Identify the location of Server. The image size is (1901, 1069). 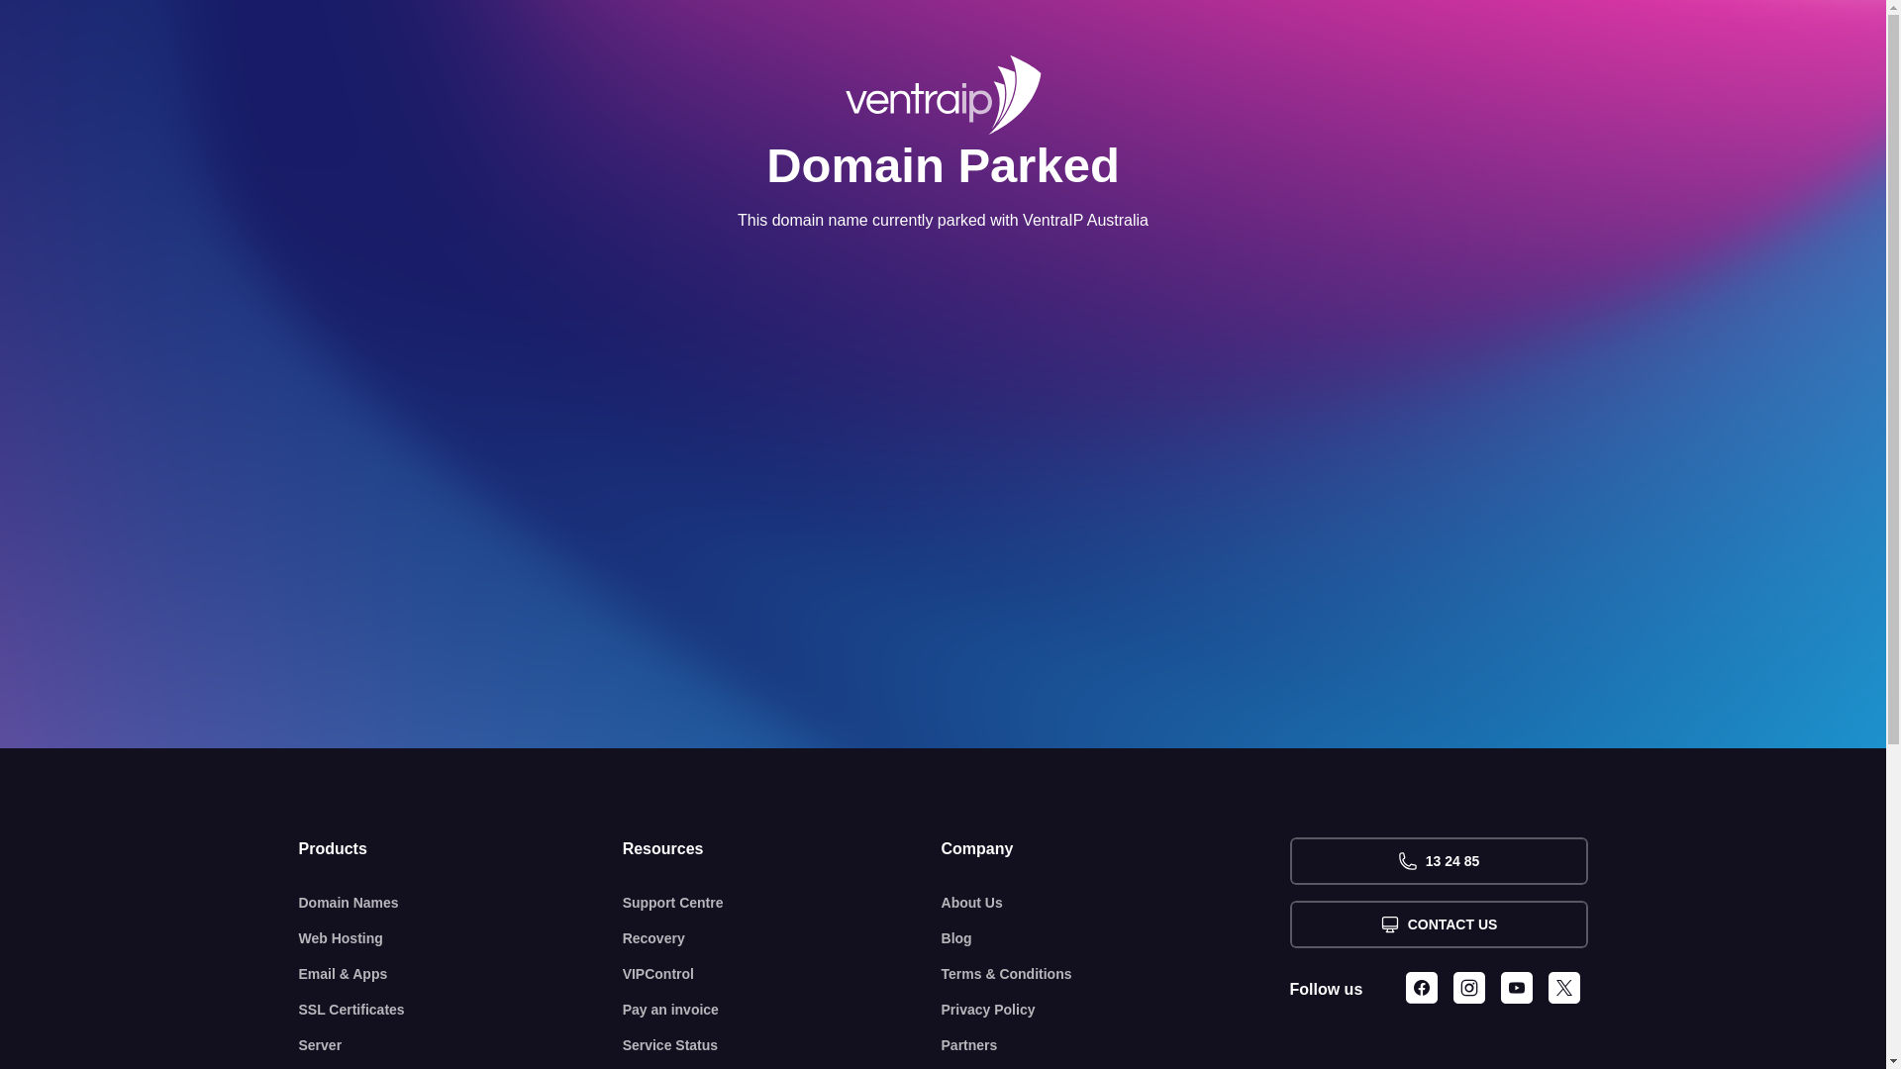
(461, 1045).